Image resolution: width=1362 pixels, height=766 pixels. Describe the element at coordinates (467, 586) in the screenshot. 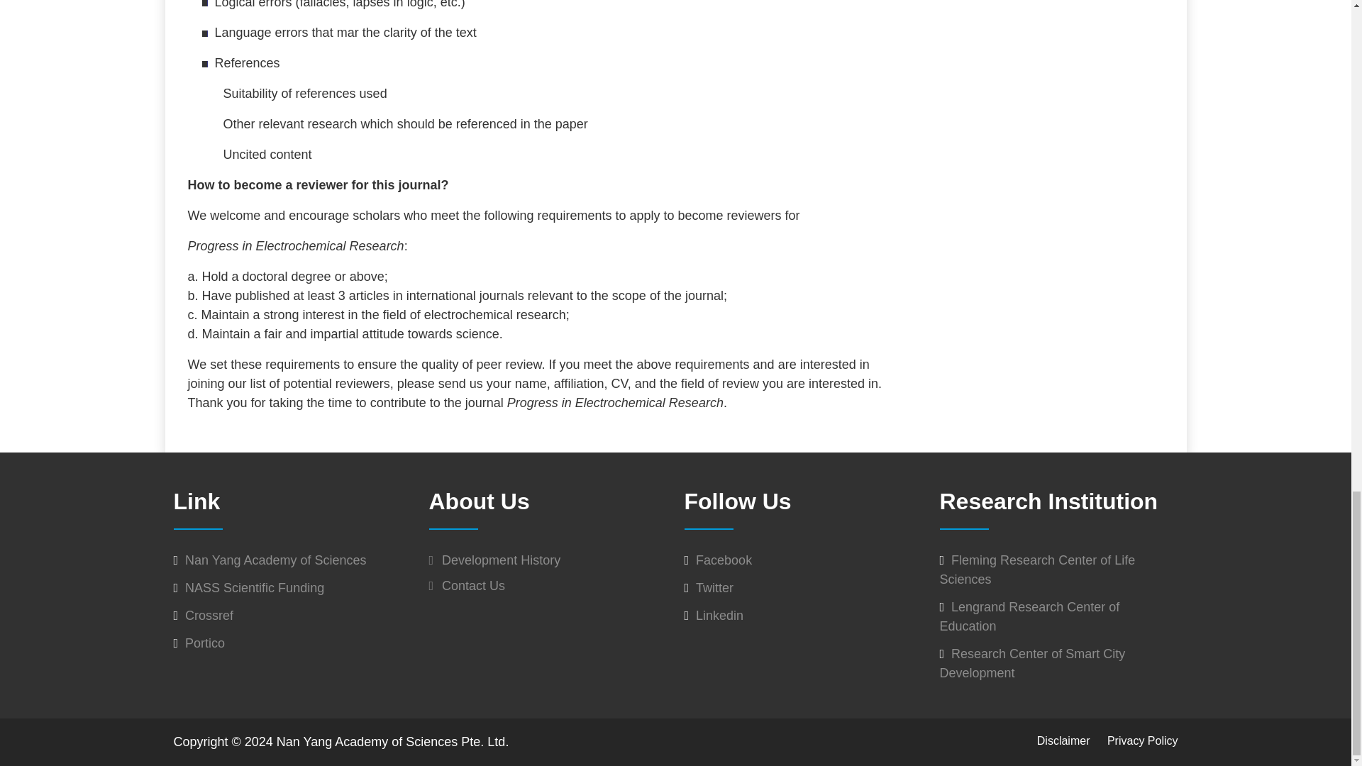

I see `Contact Us` at that location.